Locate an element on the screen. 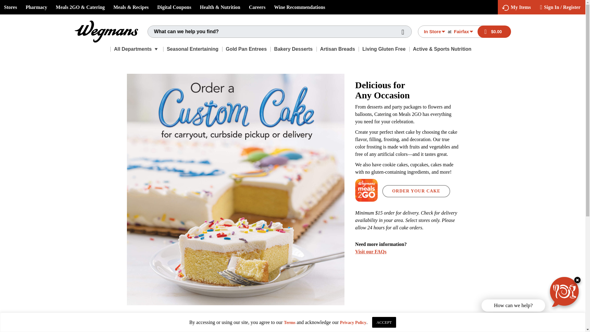 This screenshot has width=590, height=332. My Items is located at coordinates (516, 7).